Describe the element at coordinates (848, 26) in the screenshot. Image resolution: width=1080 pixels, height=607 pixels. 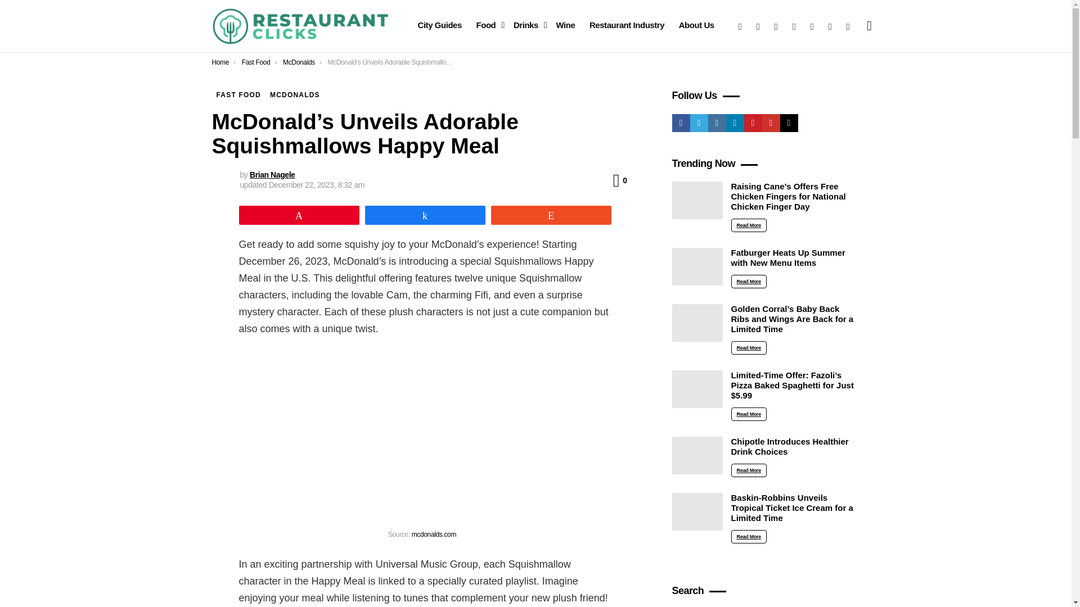
I see `tiktok` at that location.